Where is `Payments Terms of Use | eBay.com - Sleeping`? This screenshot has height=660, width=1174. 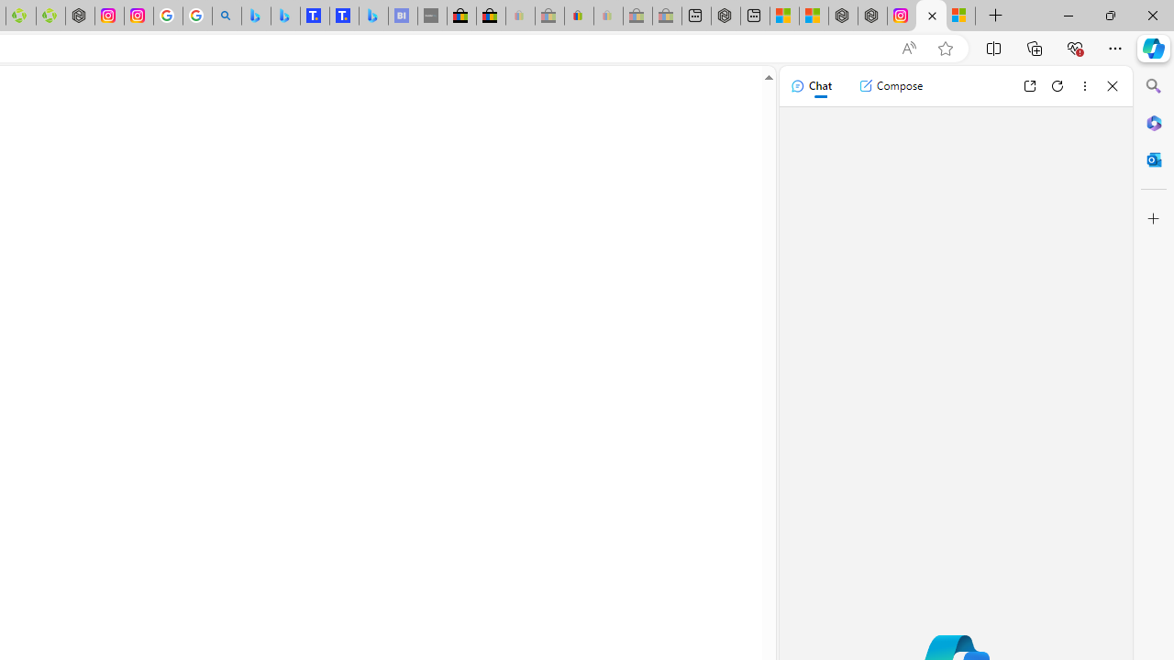
Payments Terms of Use | eBay.com - Sleeping is located at coordinates (608, 16).